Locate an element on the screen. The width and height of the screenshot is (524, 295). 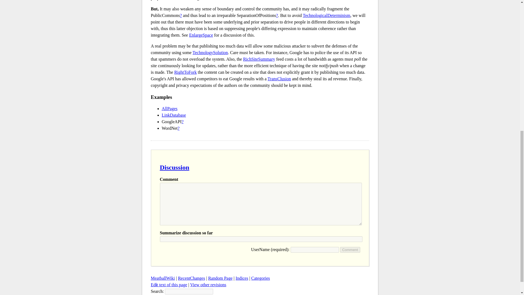
TechnologicalDeterminism is located at coordinates (326, 15).